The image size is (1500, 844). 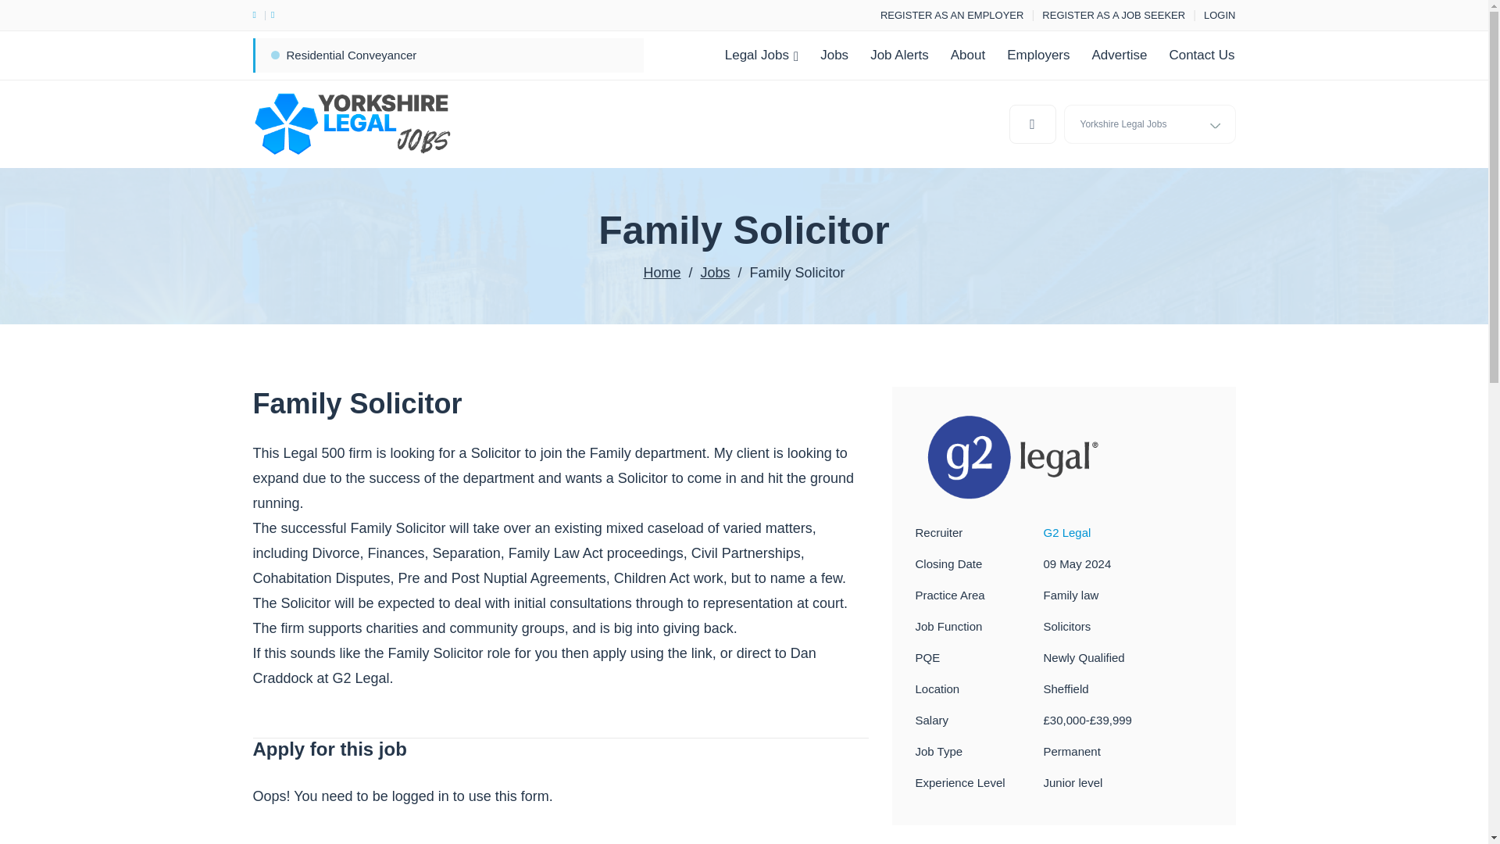 What do you see at coordinates (1219, 15) in the screenshot?
I see `LOGIN` at bounding box center [1219, 15].